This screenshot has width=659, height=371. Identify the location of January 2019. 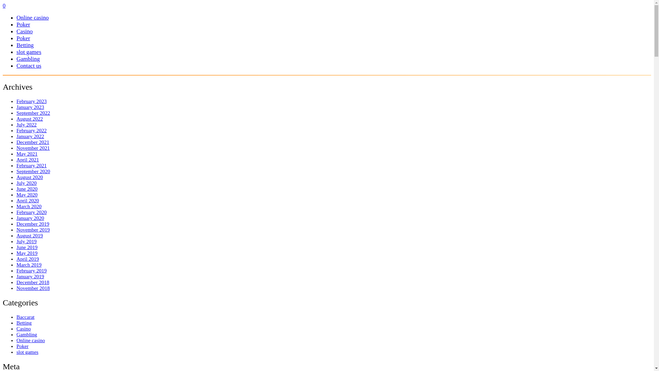
(30, 277).